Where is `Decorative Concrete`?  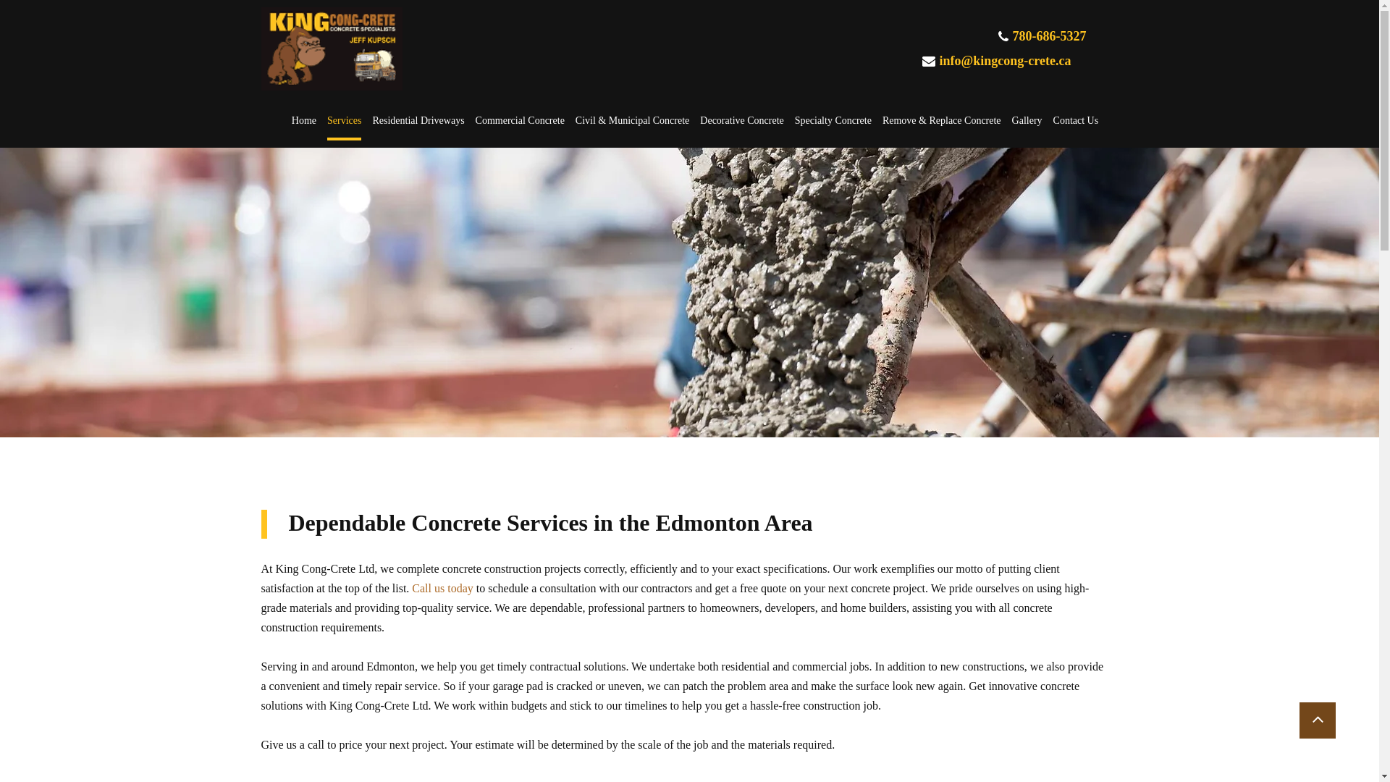
Decorative Concrete is located at coordinates (741, 126).